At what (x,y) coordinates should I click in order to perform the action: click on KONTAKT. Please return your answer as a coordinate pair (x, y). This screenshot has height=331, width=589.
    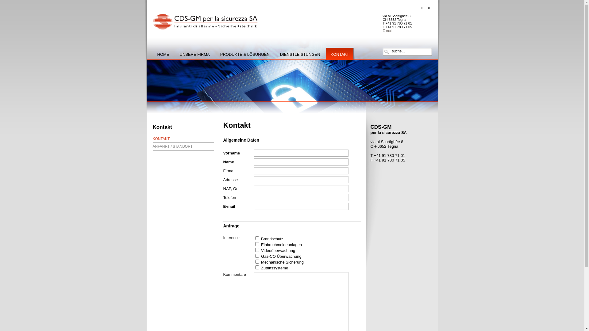
    Looking at the image, I should click on (340, 55).